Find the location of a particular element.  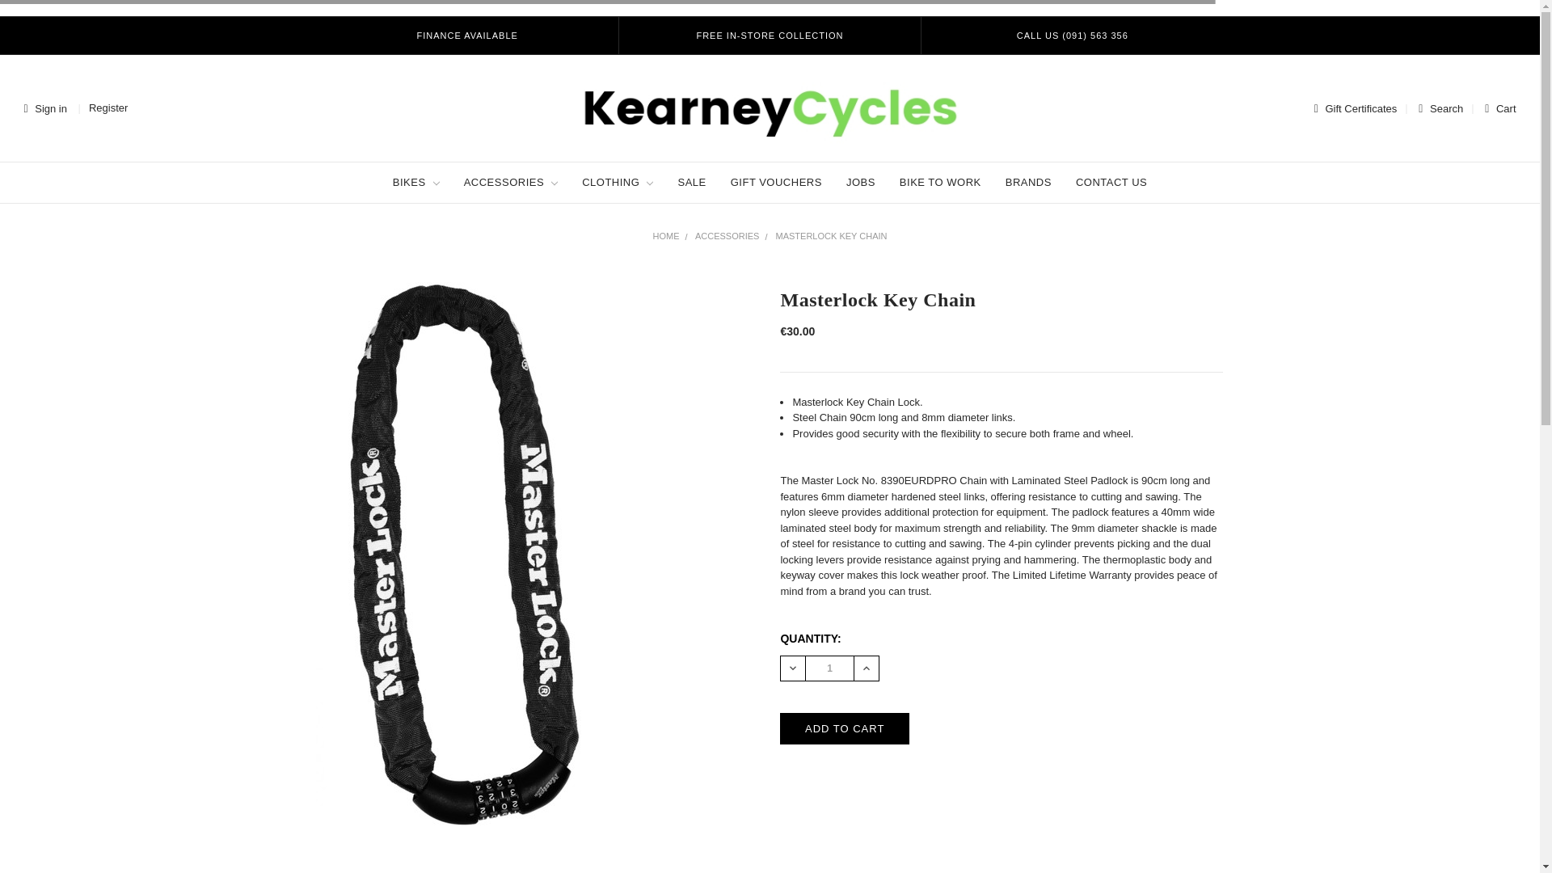

SALE is located at coordinates (691, 182).